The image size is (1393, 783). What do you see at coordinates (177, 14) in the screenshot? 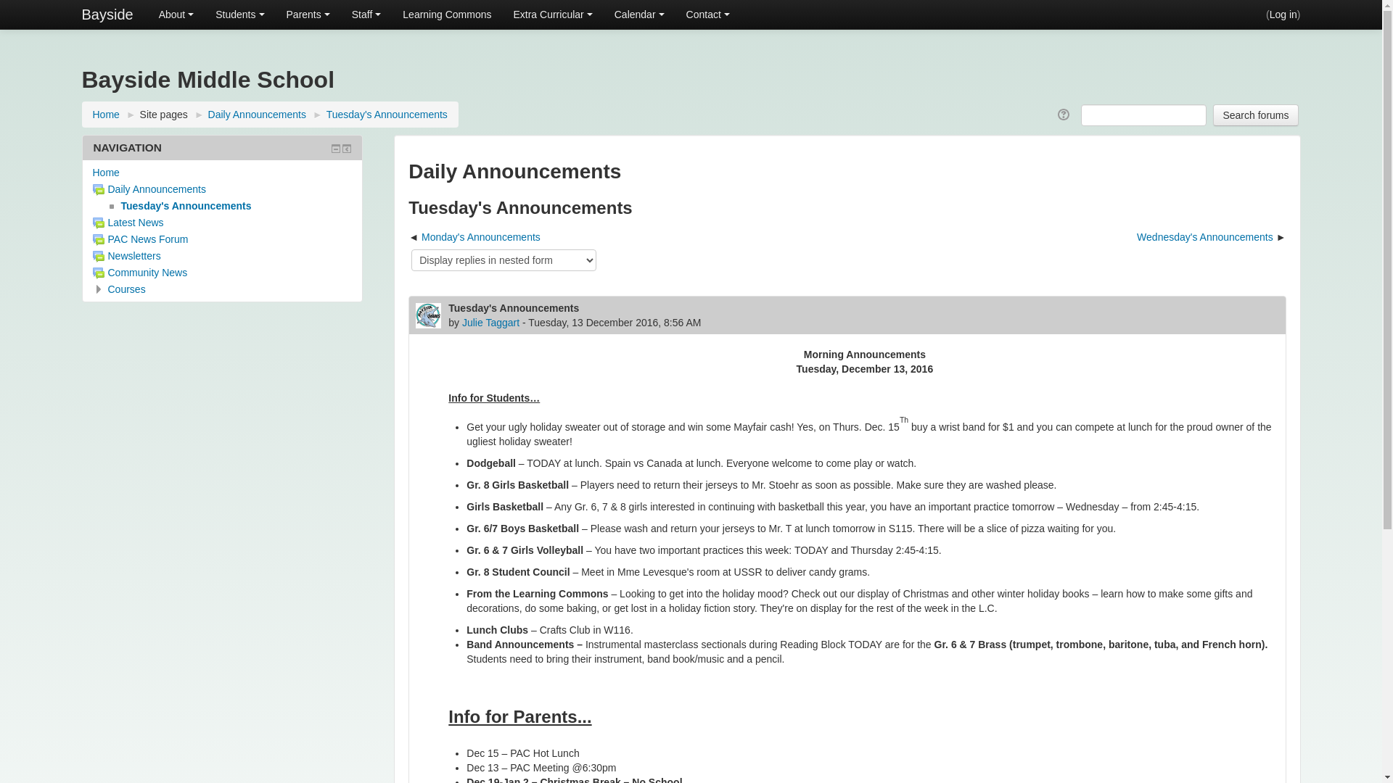
I see `About` at bounding box center [177, 14].